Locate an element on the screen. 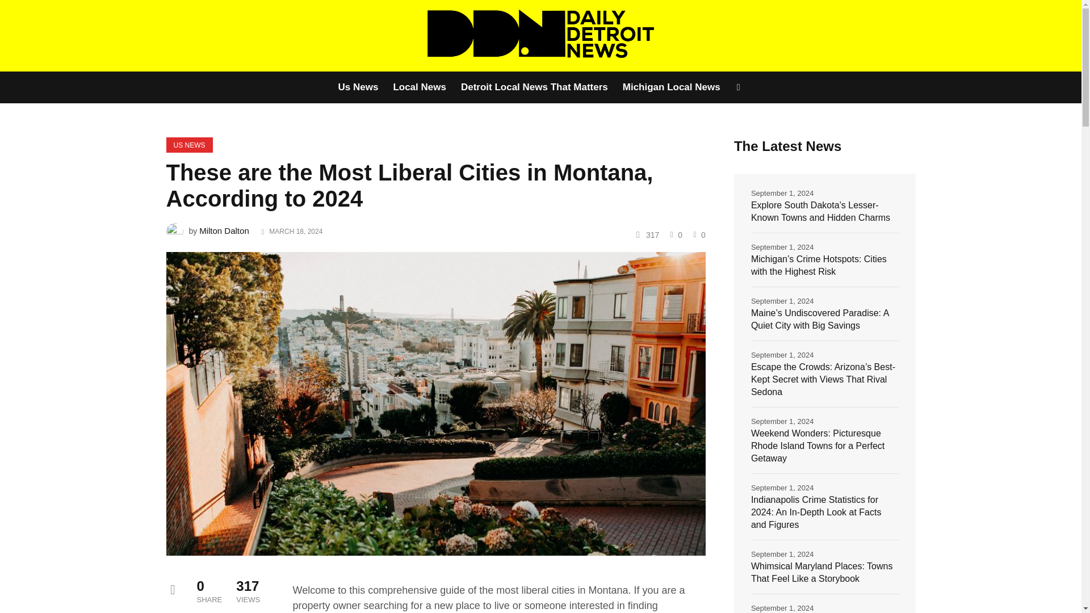 Image resolution: width=1090 pixels, height=613 pixels. 0 is located at coordinates (698, 234).